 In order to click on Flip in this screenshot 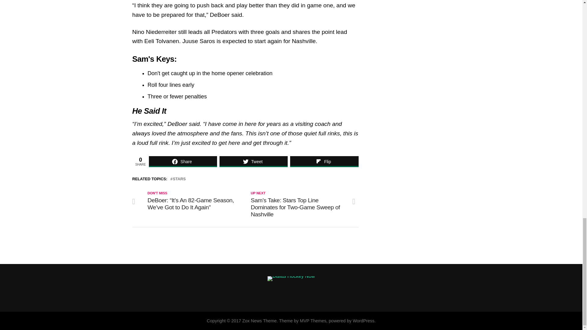, I will do `click(324, 161)`.